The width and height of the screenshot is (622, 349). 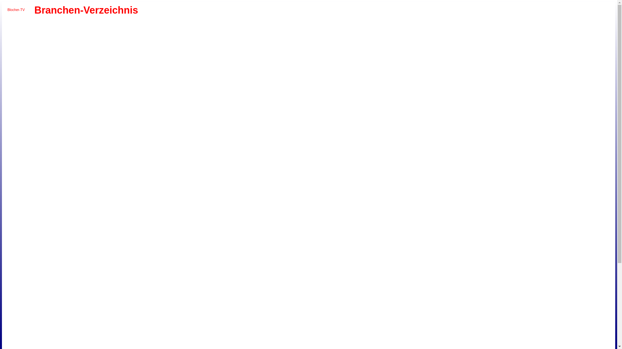 What do you see at coordinates (189, 293) in the screenshot?
I see `Landgasthof Lueg  Kaltacker Restaurant ` at bounding box center [189, 293].